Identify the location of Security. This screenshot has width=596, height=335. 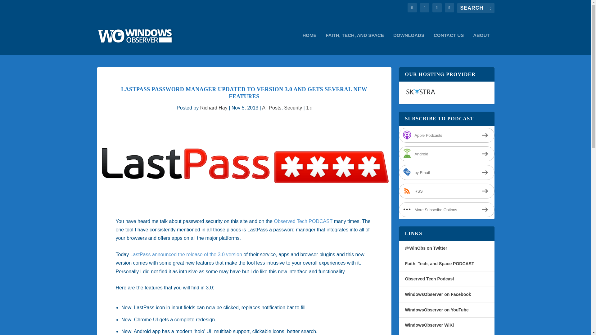
(293, 108).